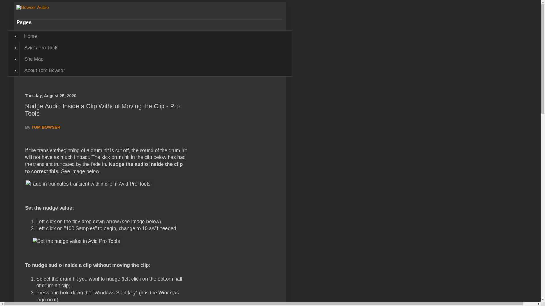 The width and height of the screenshot is (545, 306). I want to click on TOM BOWSER, so click(46, 127).